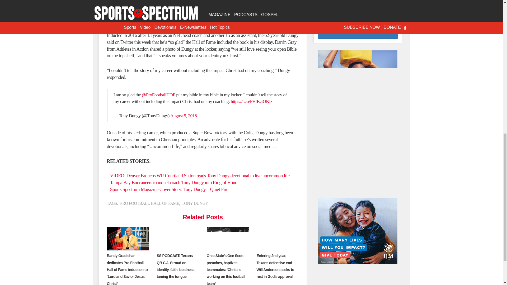 The width and height of the screenshot is (507, 285). I want to click on August 5, 2018, so click(183, 116).